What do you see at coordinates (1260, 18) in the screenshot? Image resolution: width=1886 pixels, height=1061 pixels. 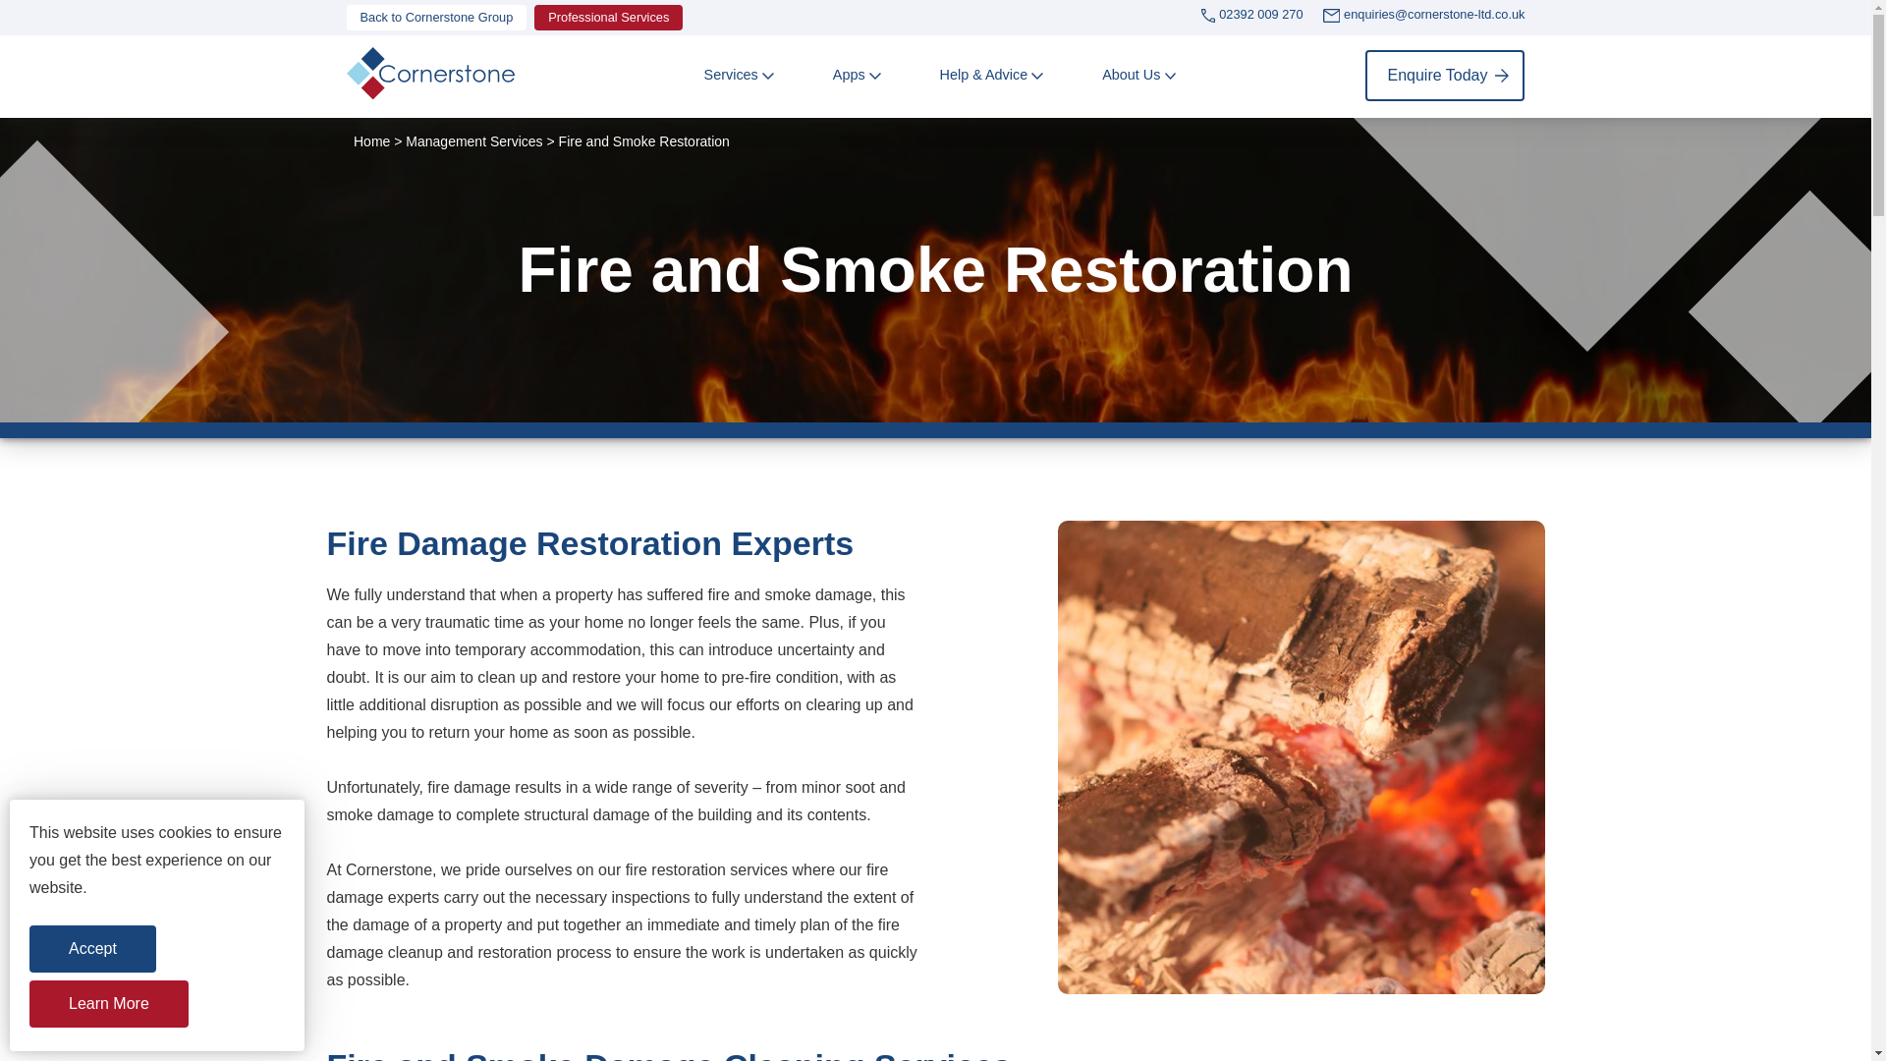 I see `02392 009 270` at bounding box center [1260, 18].